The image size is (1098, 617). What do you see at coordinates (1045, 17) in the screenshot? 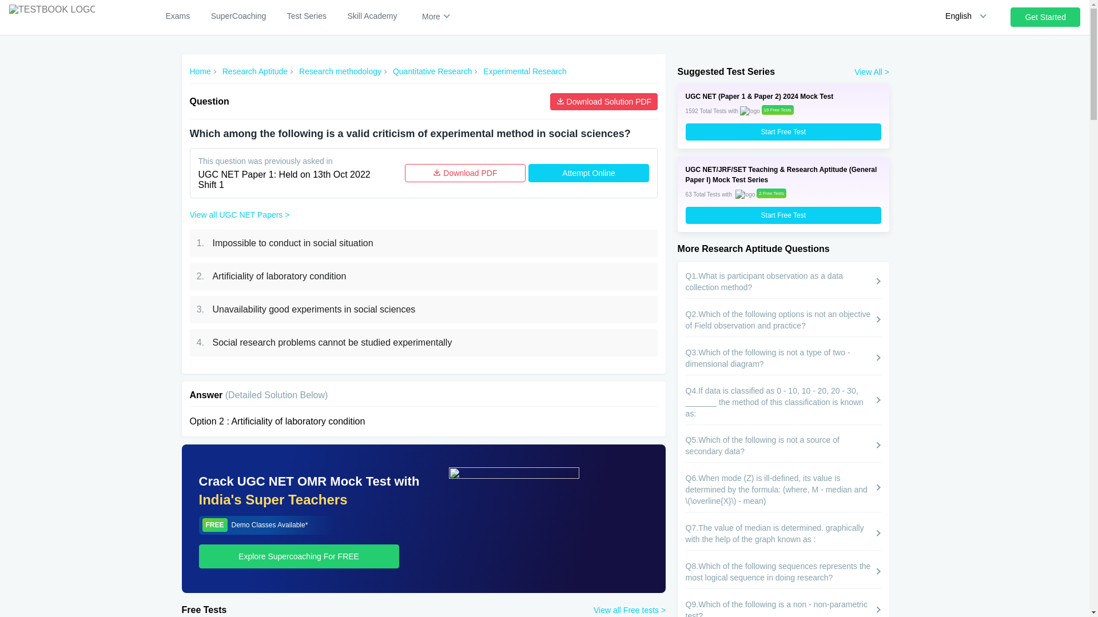
I see `Get Started` at bounding box center [1045, 17].